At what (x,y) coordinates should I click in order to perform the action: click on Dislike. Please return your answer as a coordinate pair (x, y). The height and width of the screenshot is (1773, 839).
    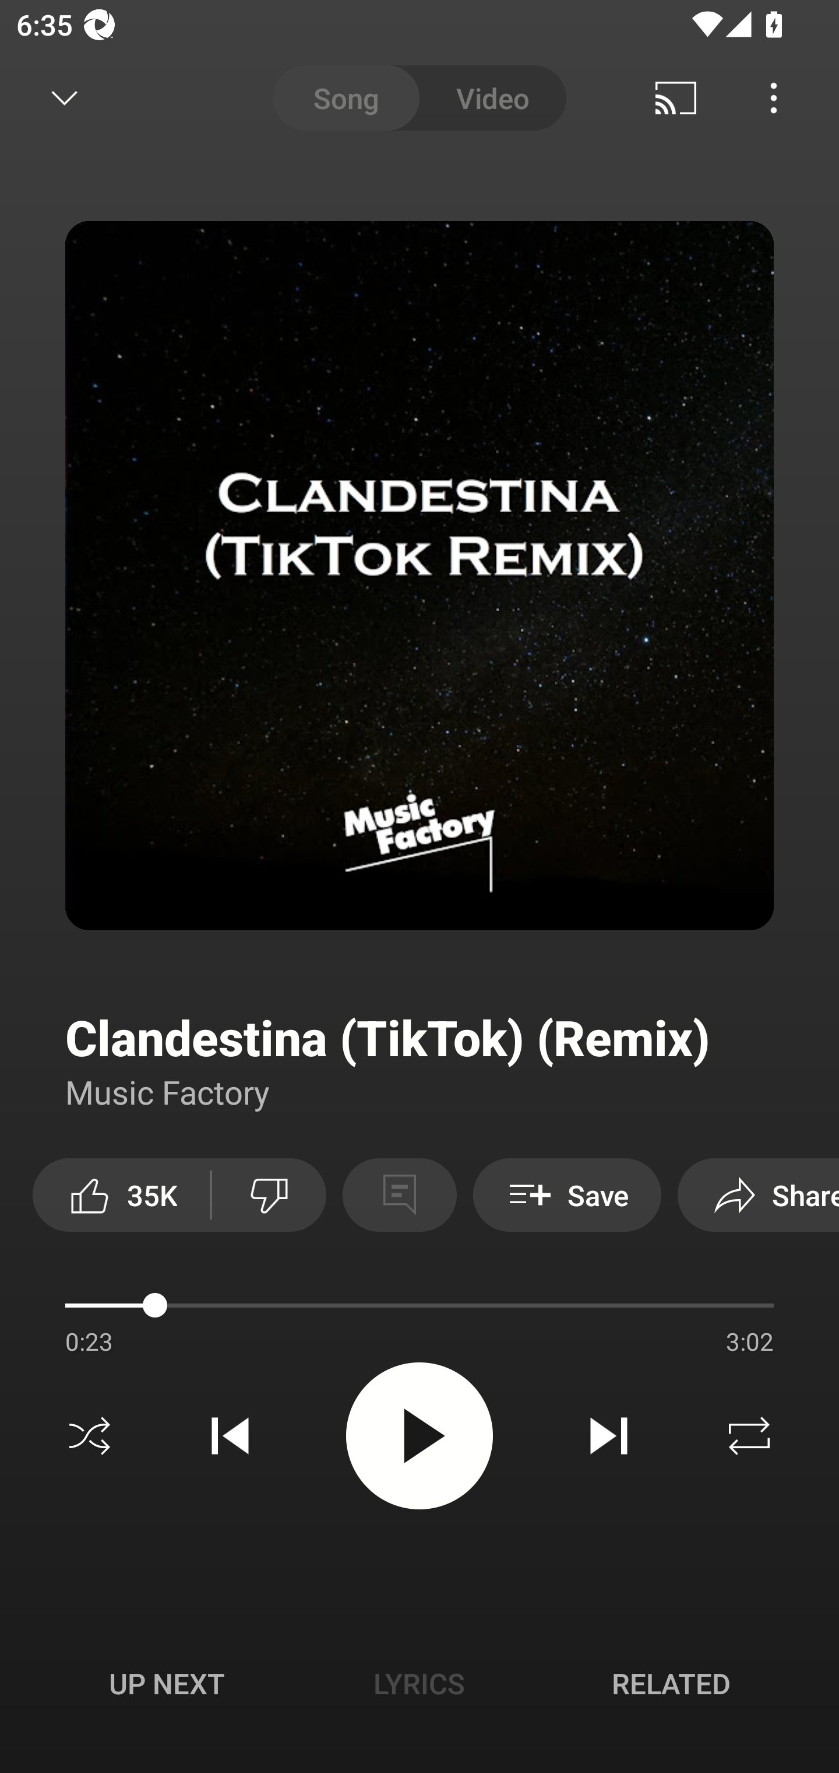
    Looking at the image, I should click on (269, 1194).